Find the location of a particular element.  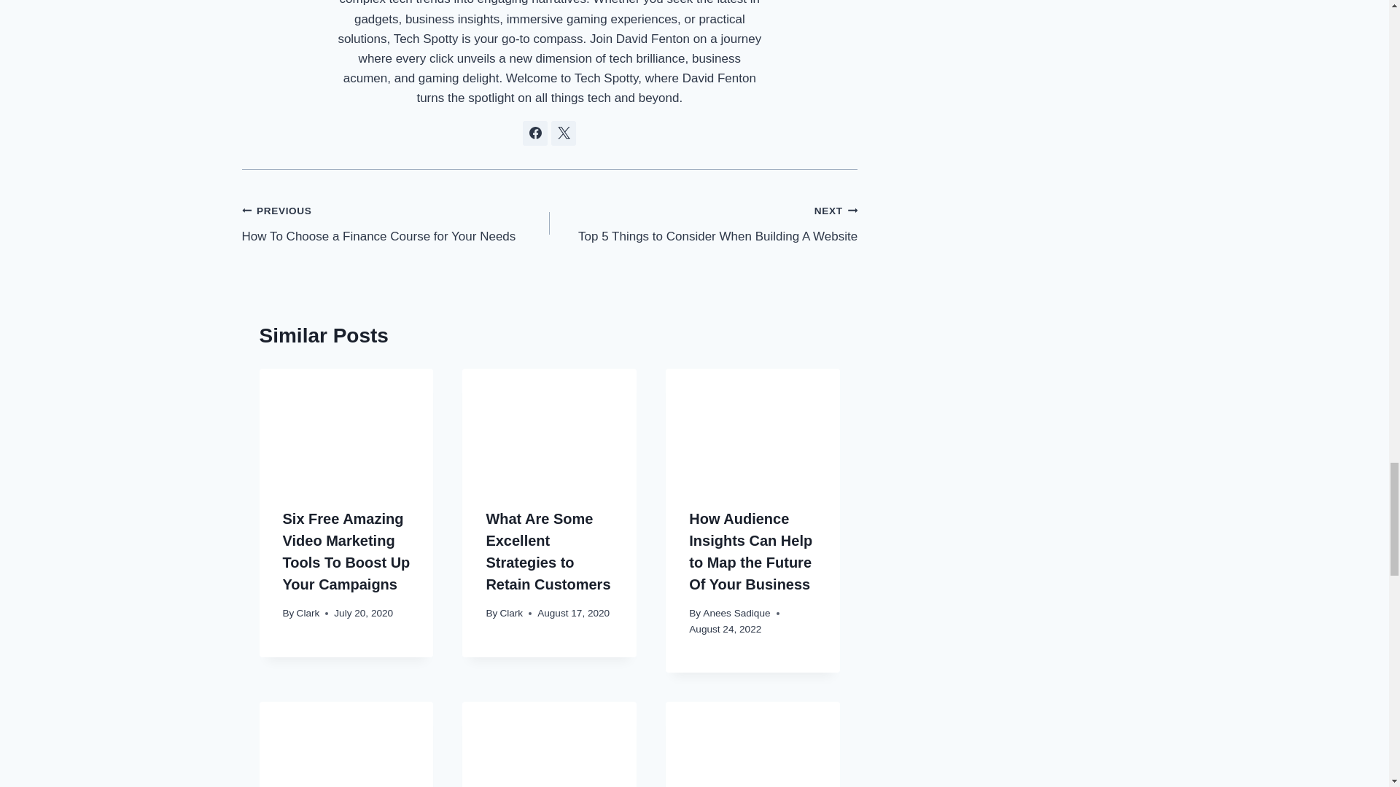

Analytical Reasoning is located at coordinates (346, 745).